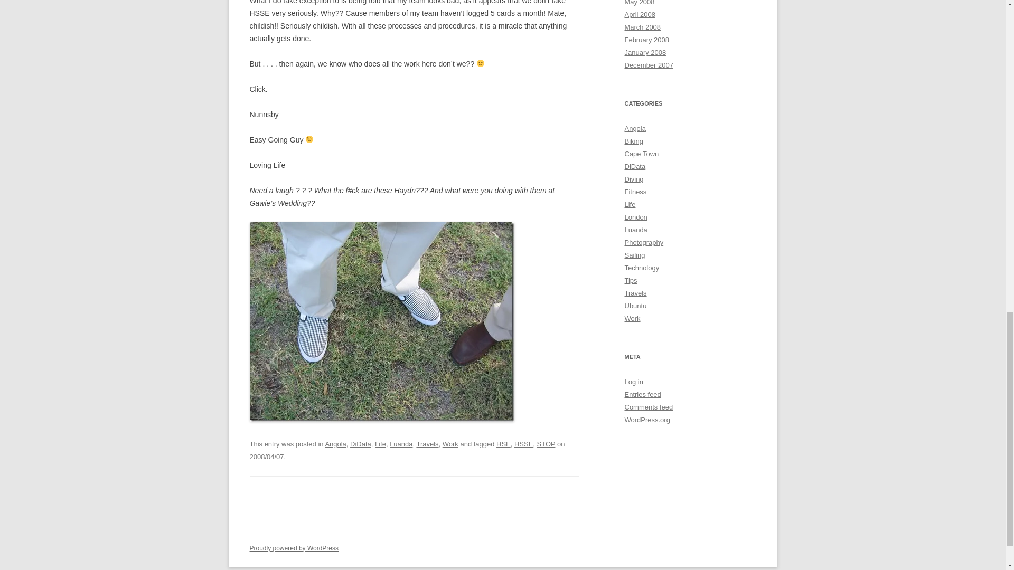 This screenshot has width=1014, height=570. I want to click on Angola, so click(335, 443).